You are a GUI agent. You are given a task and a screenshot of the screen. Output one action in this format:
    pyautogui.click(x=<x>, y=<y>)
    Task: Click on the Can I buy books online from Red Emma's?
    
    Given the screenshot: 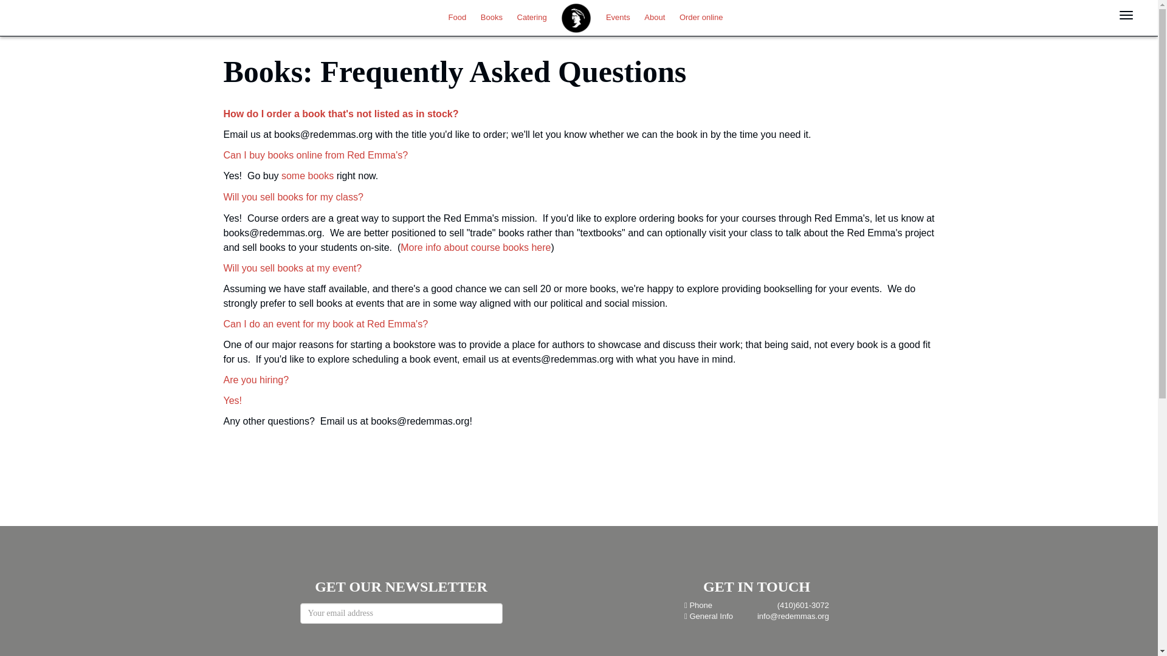 What is the action you would take?
    pyautogui.click(x=316, y=155)
    